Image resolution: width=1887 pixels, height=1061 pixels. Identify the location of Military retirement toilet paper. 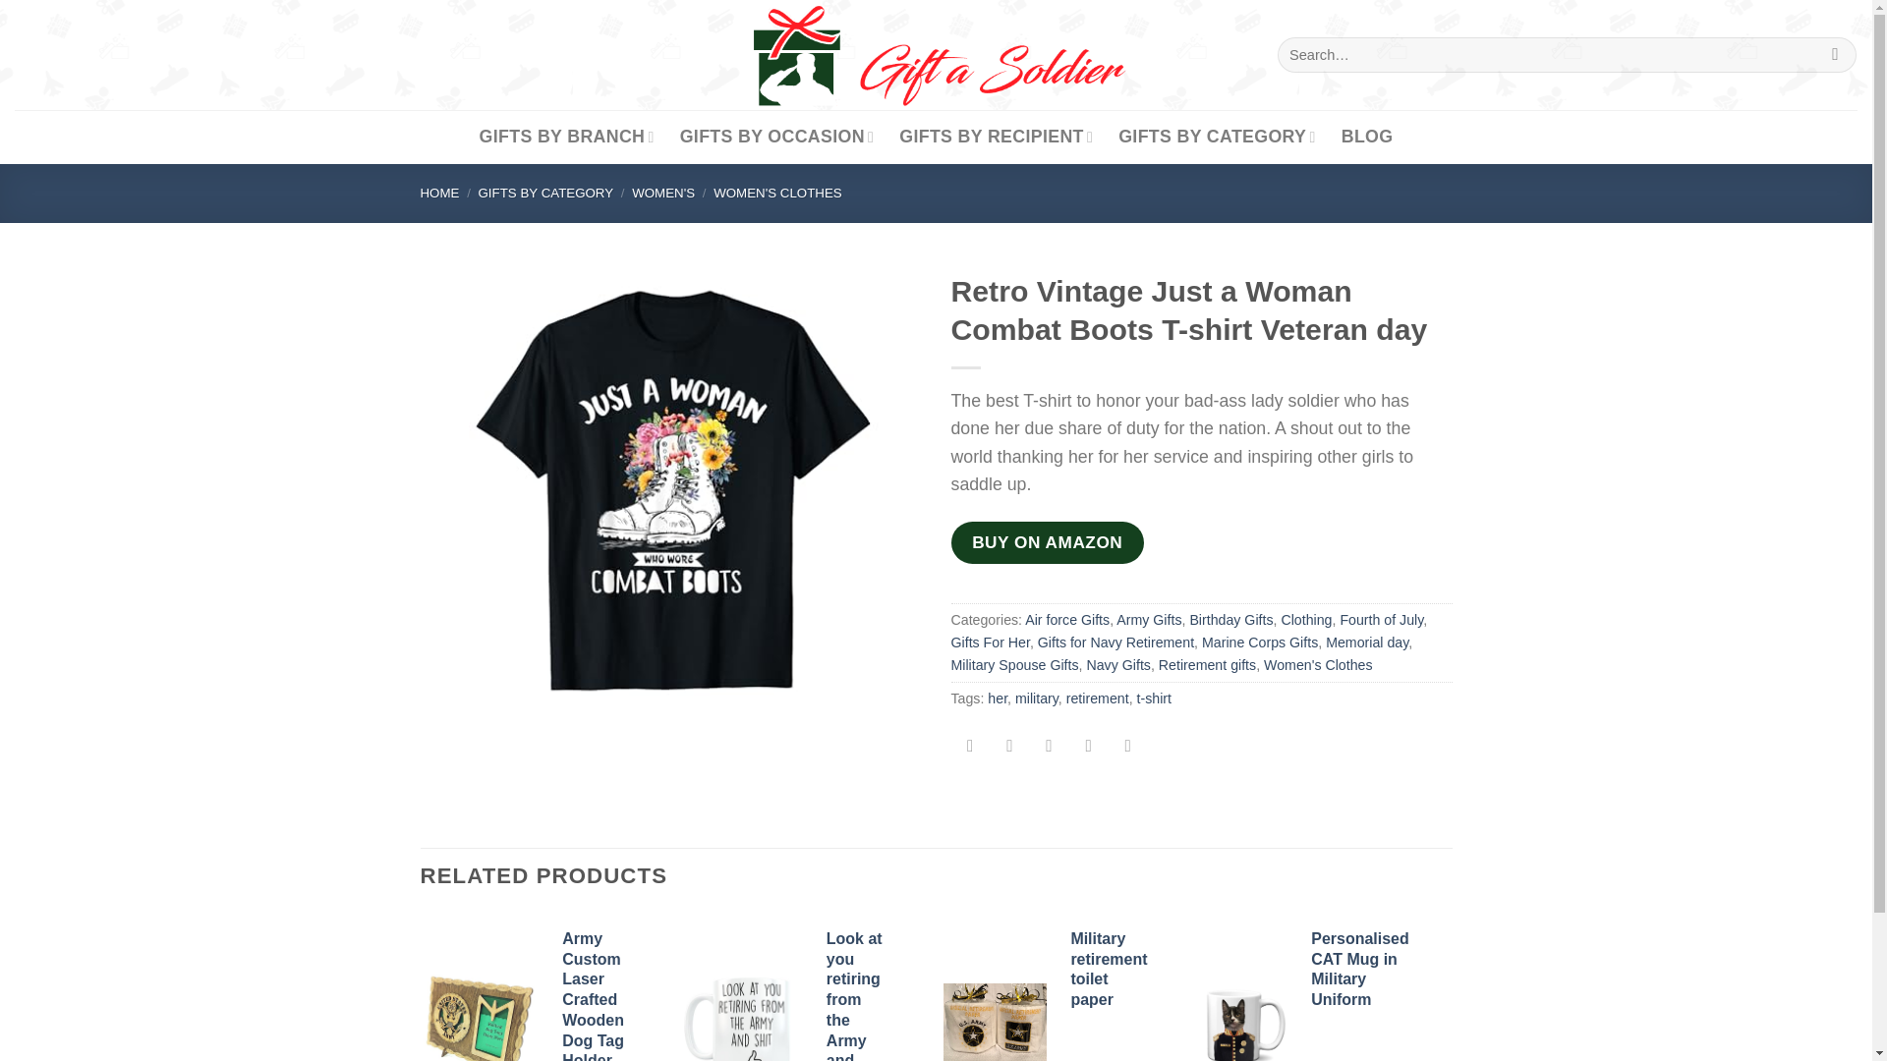
(995, 1022).